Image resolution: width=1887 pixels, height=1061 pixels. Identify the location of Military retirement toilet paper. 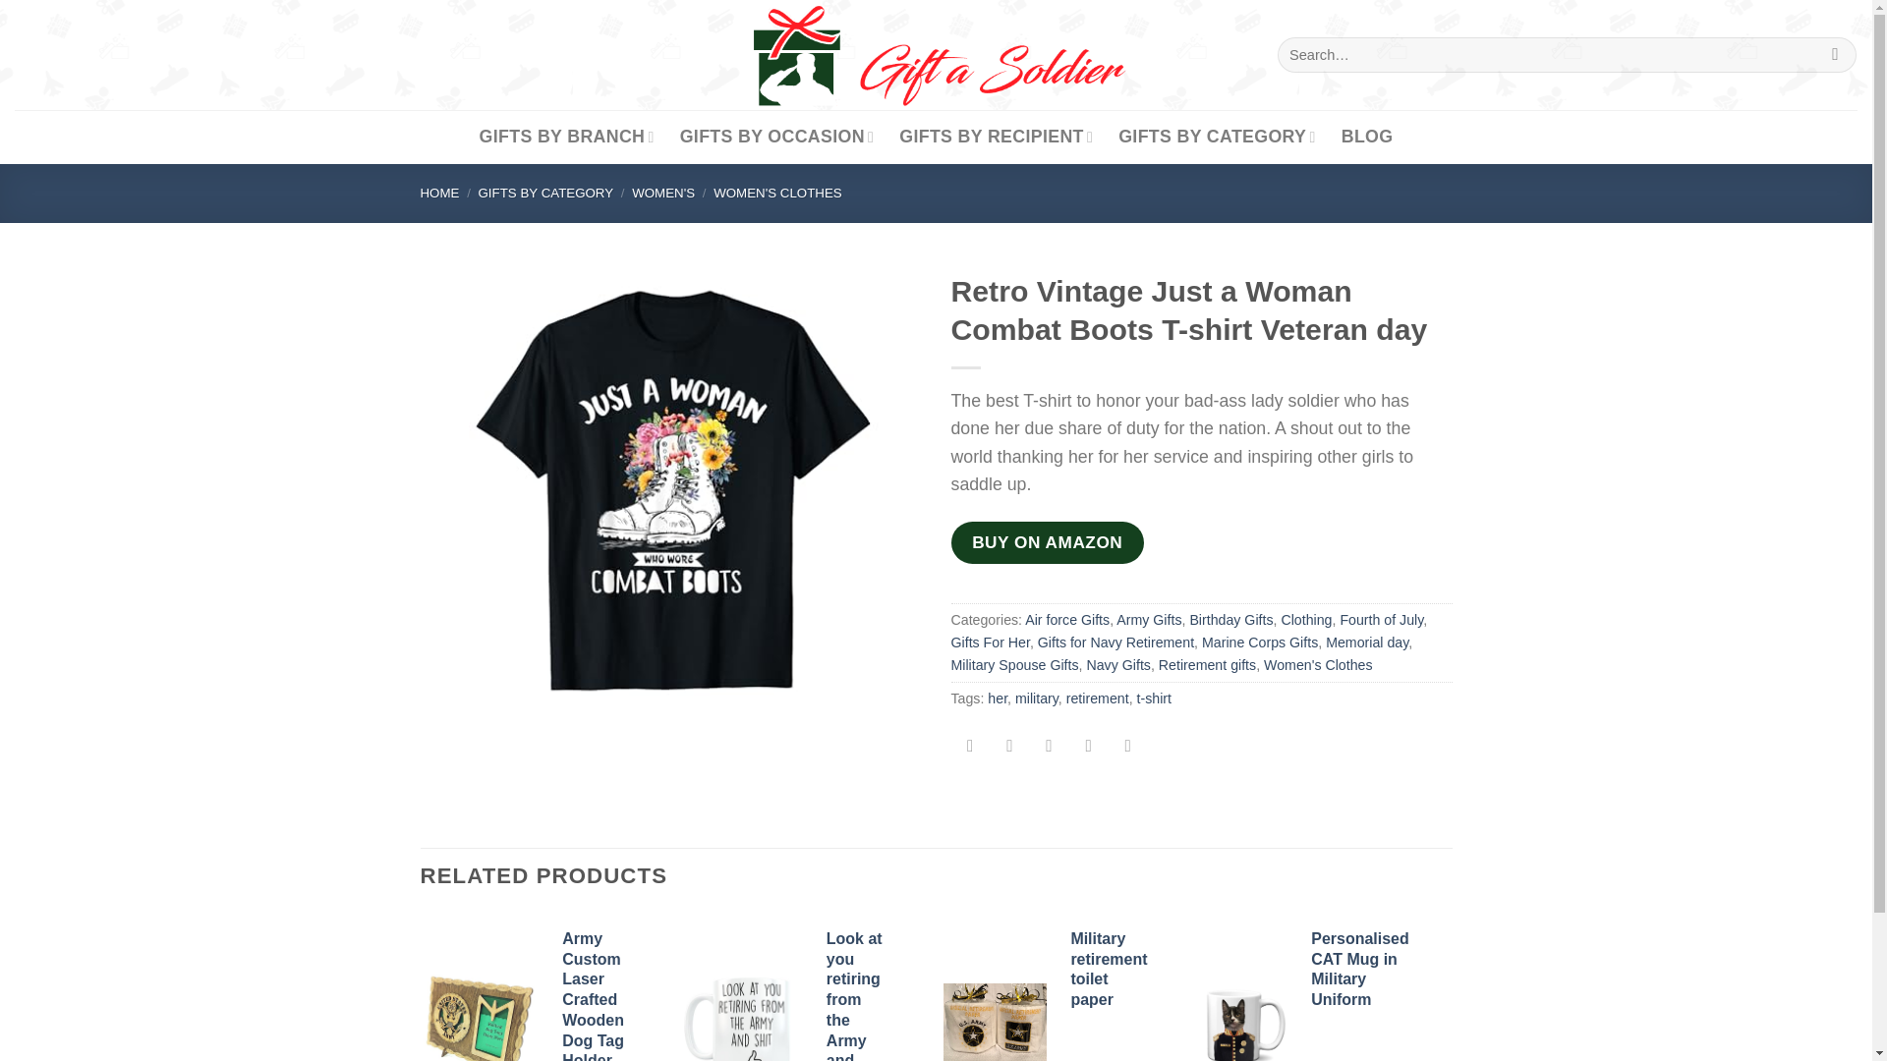
(995, 1022).